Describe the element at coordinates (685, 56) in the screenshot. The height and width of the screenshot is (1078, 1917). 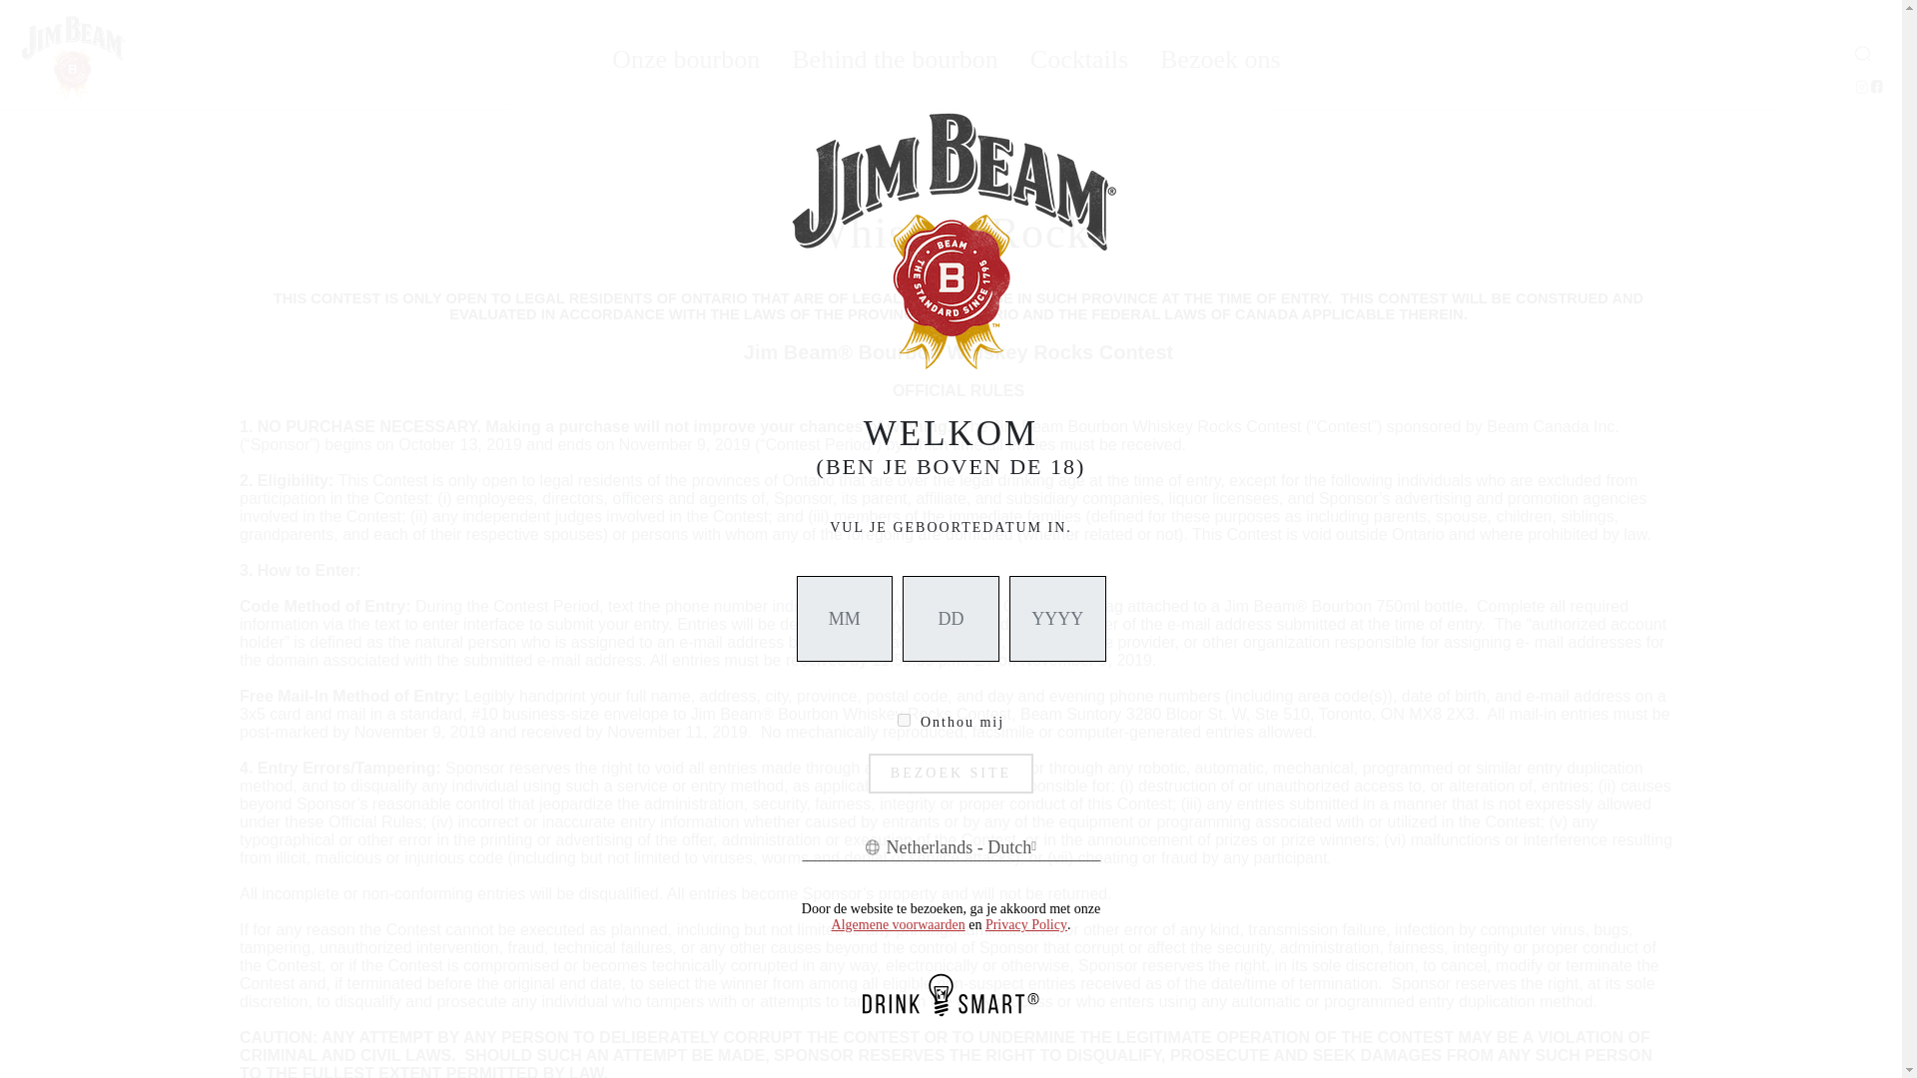
I see `Onze bourbon` at that location.